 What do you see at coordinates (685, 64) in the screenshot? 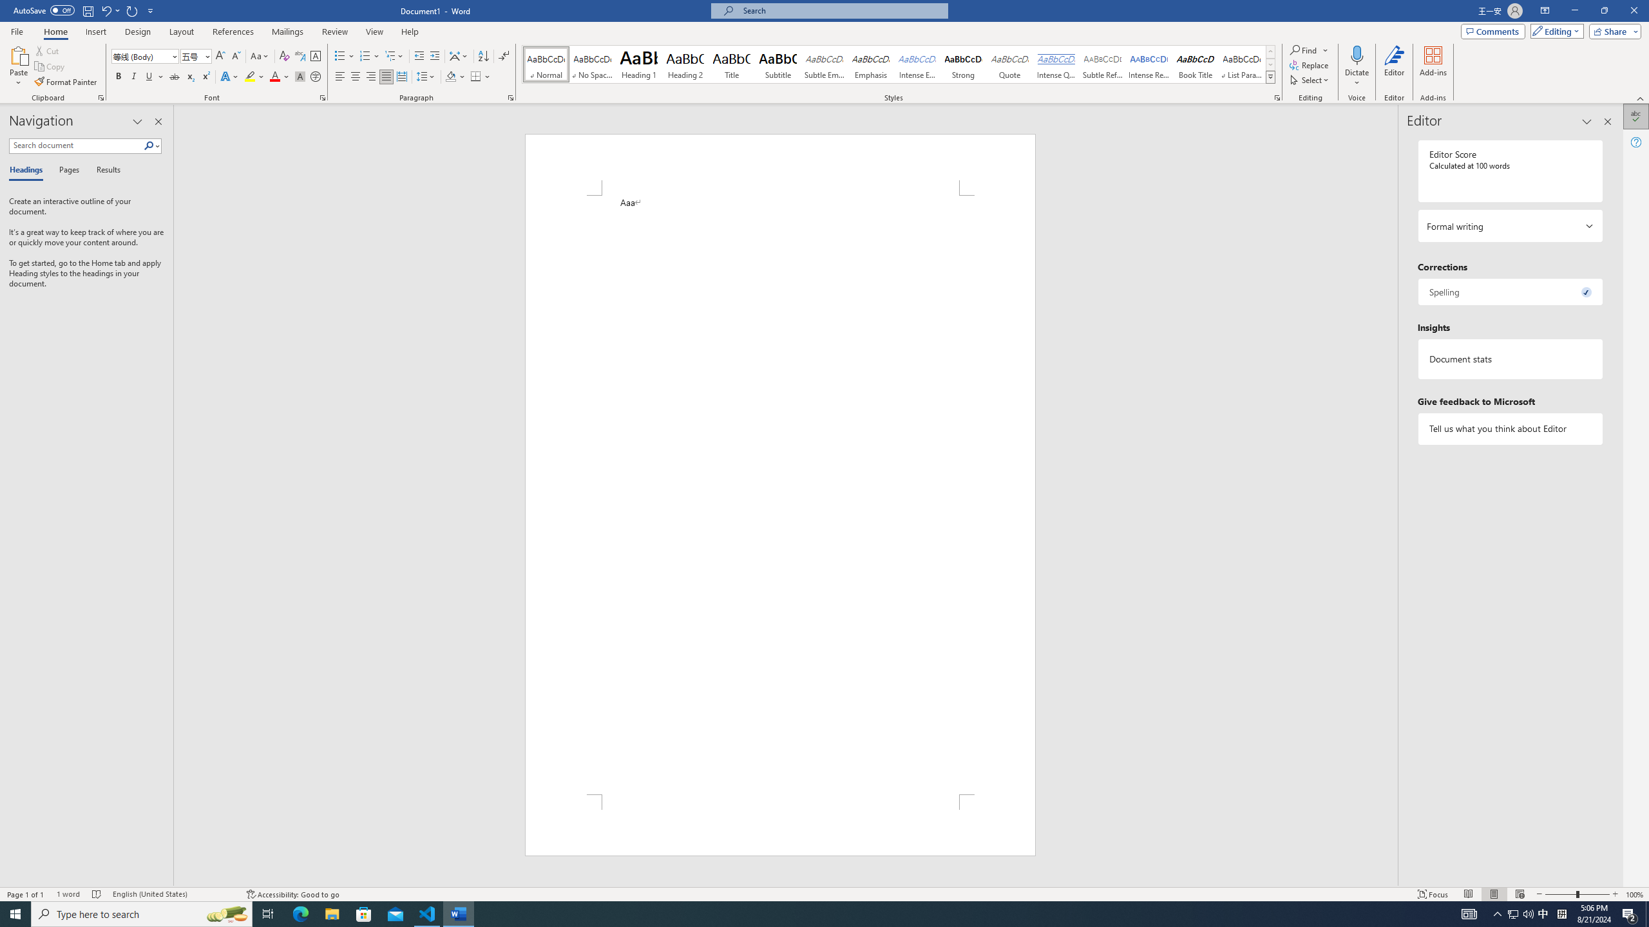
I see `Heading 2` at bounding box center [685, 64].